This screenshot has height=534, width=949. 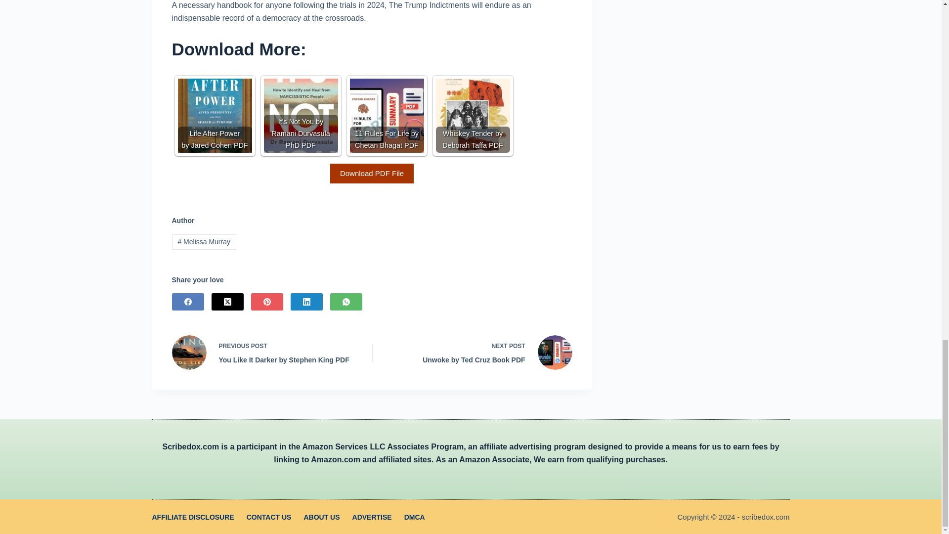 I want to click on It's Not You by Ramani Durvasula PhD PDF, so click(x=301, y=115).